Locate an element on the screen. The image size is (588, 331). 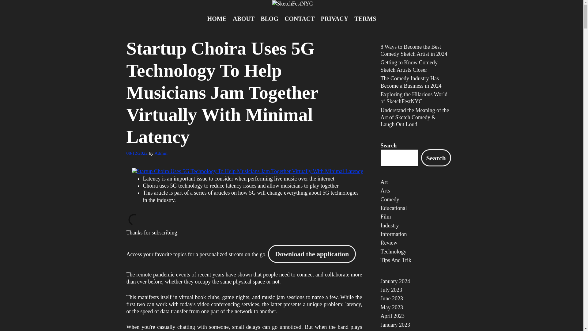
SketchFestNYC is located at coordinates (292, 3).